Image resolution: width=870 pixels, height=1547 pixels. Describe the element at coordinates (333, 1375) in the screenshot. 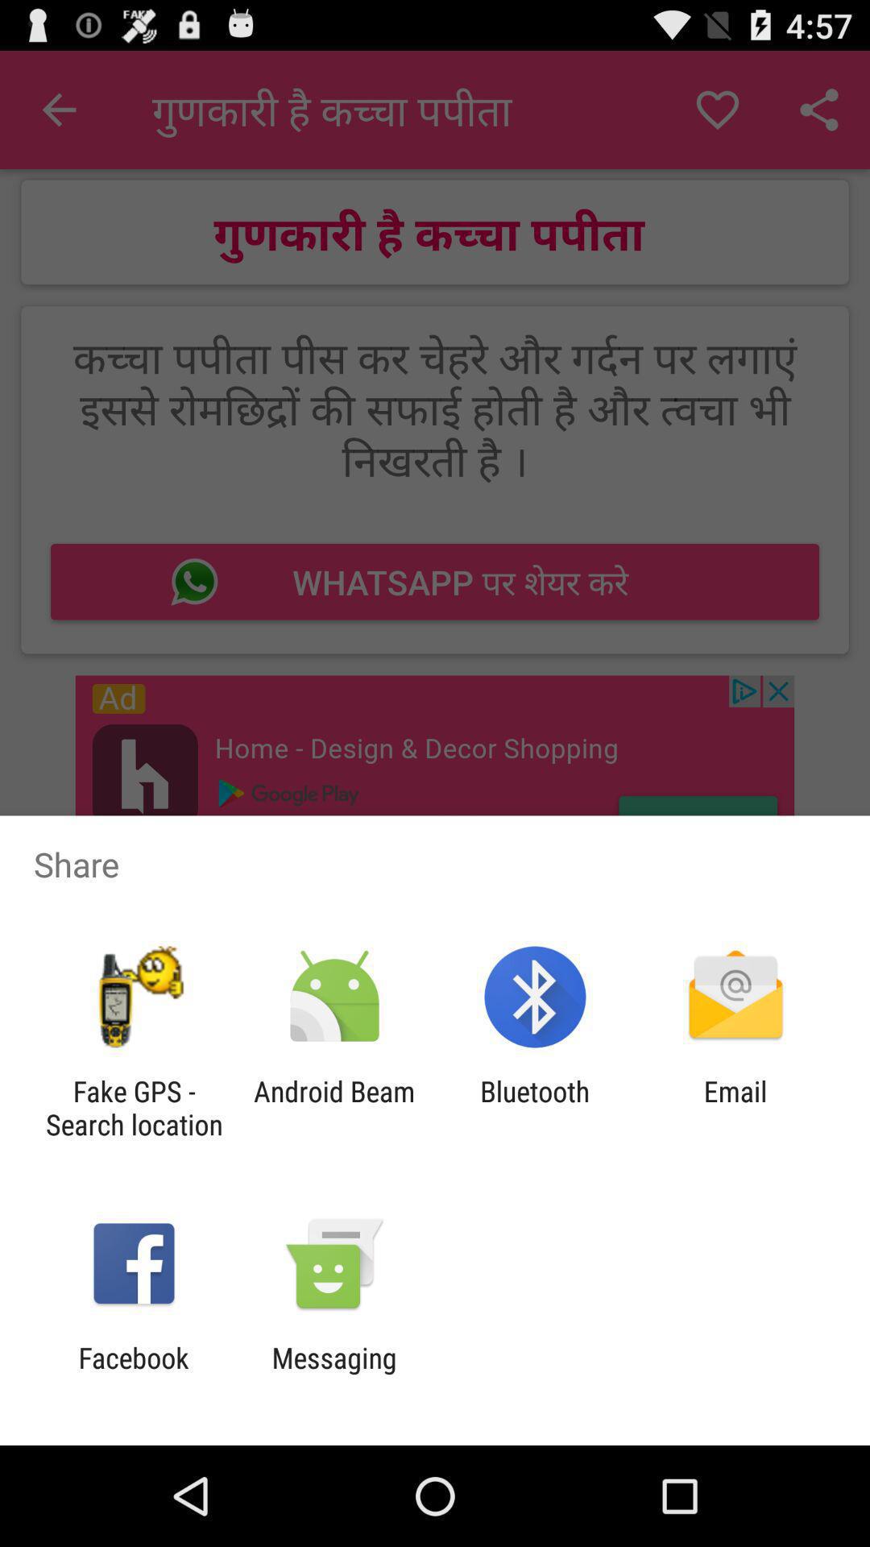

I see `press messaging app` at that location.